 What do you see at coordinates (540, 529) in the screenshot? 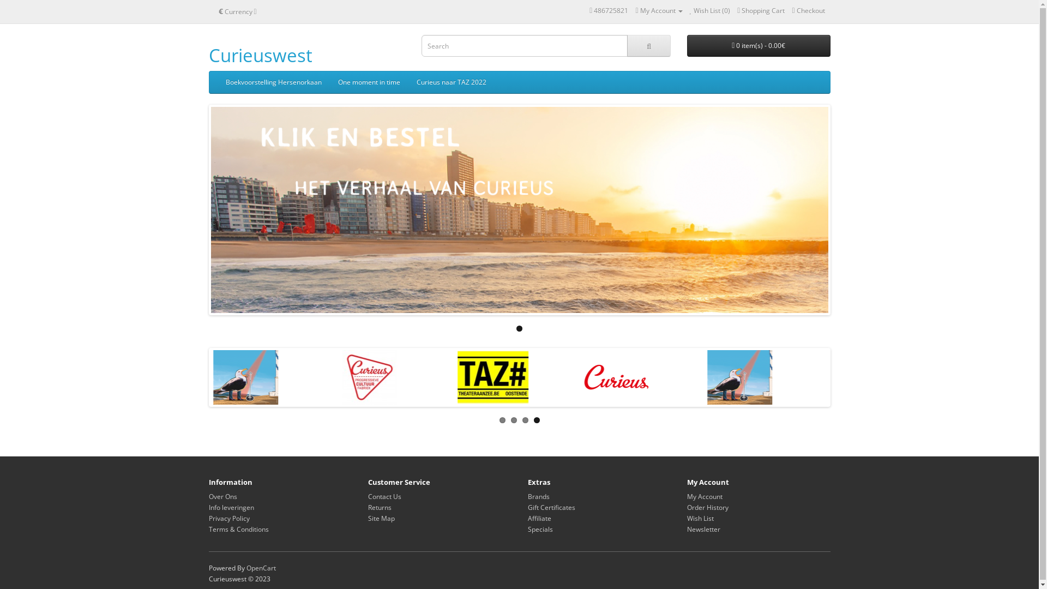
I see `Specials` at bounding box center [540, 529].